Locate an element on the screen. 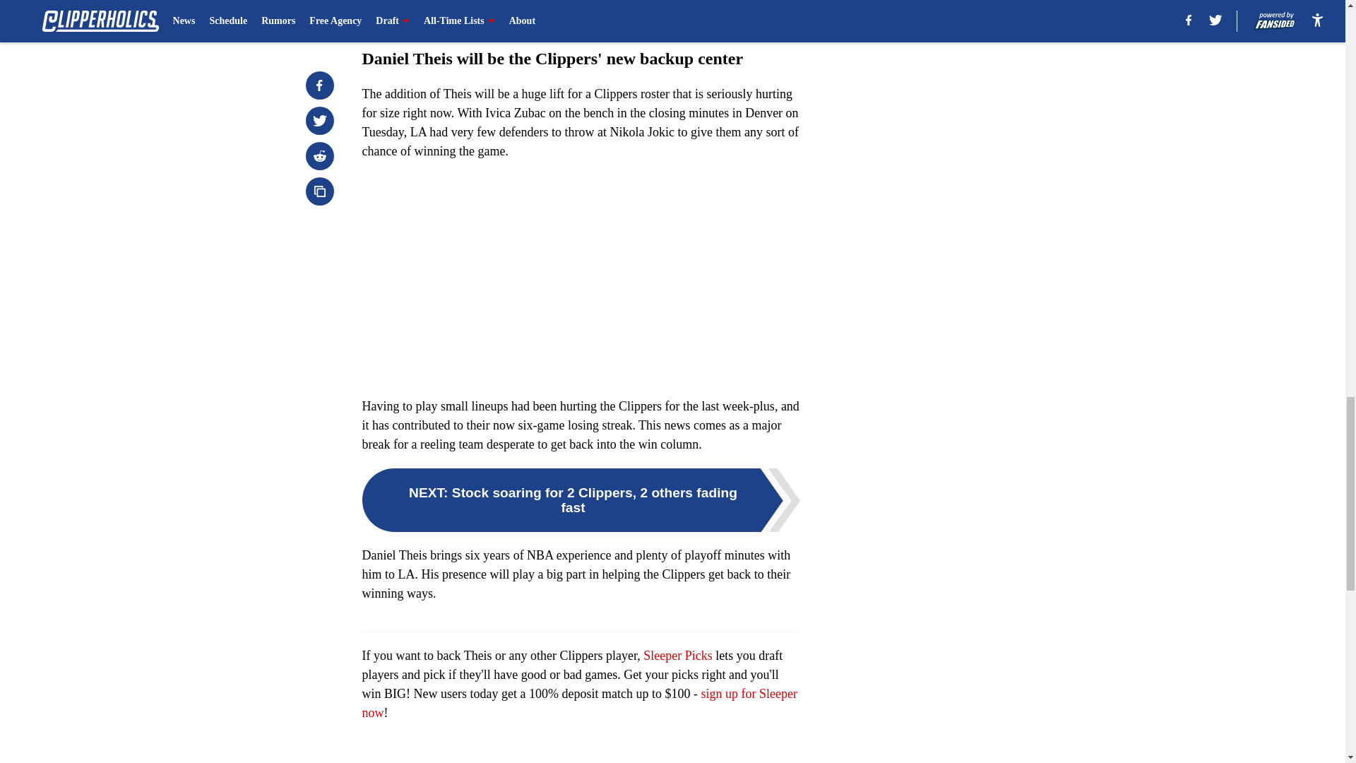  sign up for Sleeper now is located at coordinates (579, 704).